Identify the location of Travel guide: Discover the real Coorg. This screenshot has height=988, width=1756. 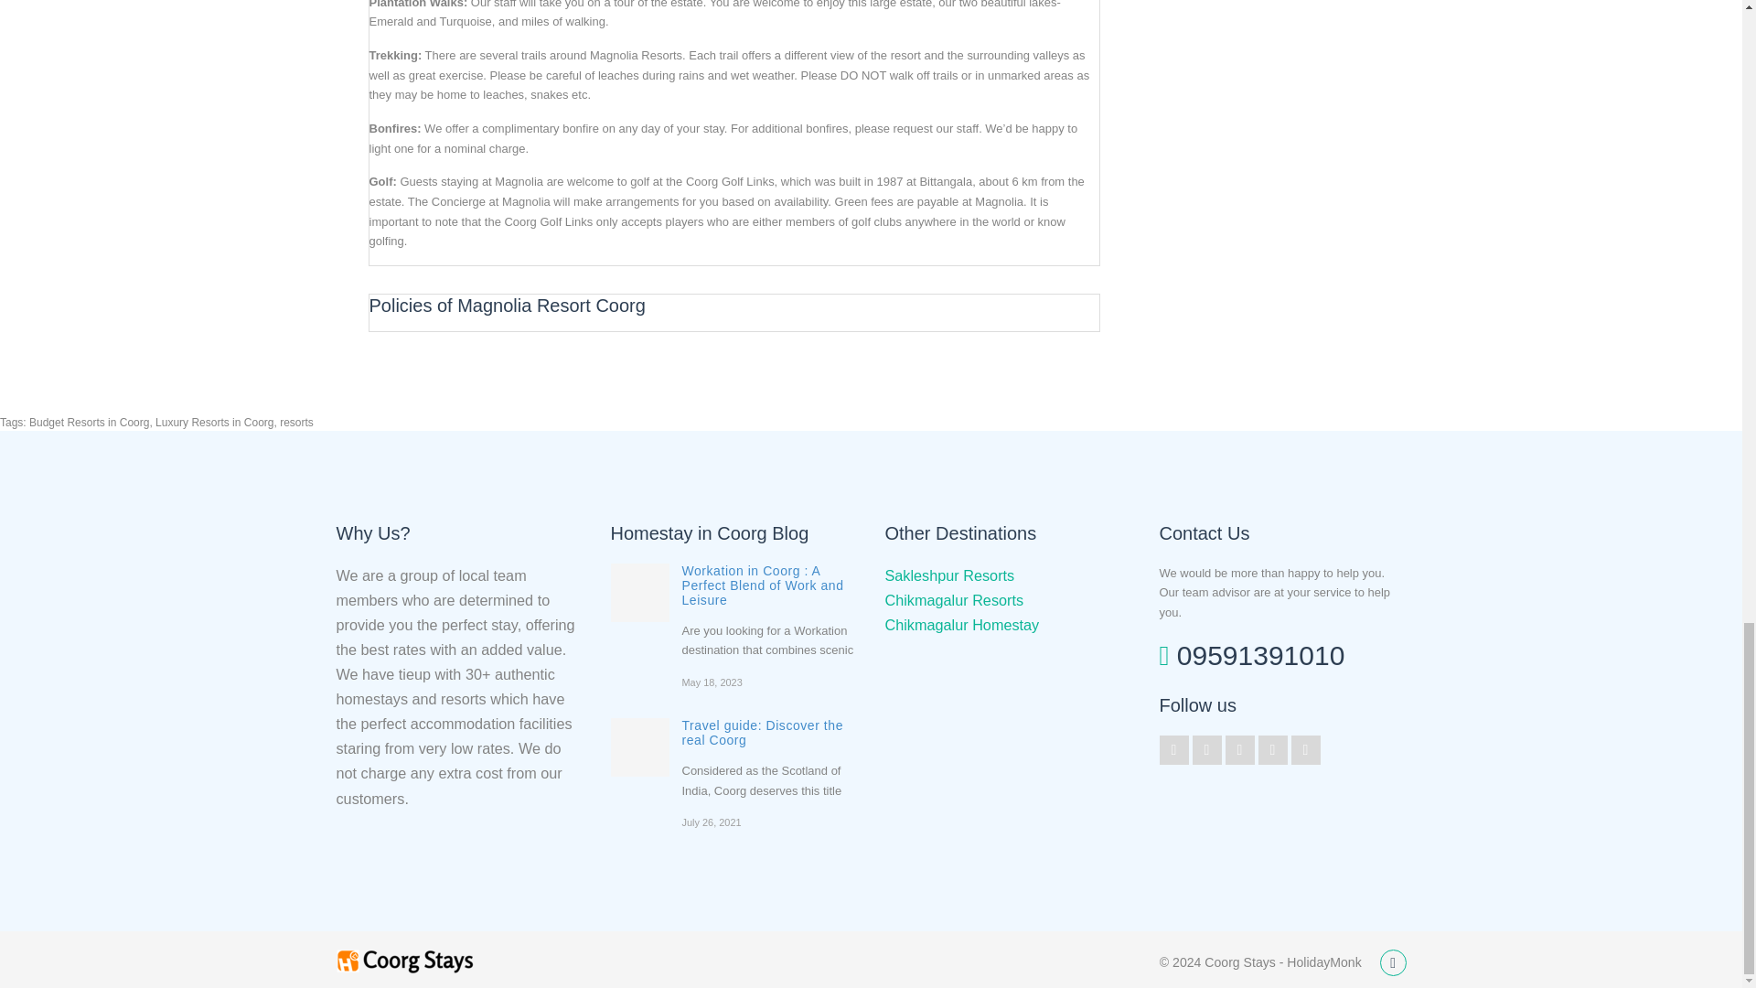
(763, 732).